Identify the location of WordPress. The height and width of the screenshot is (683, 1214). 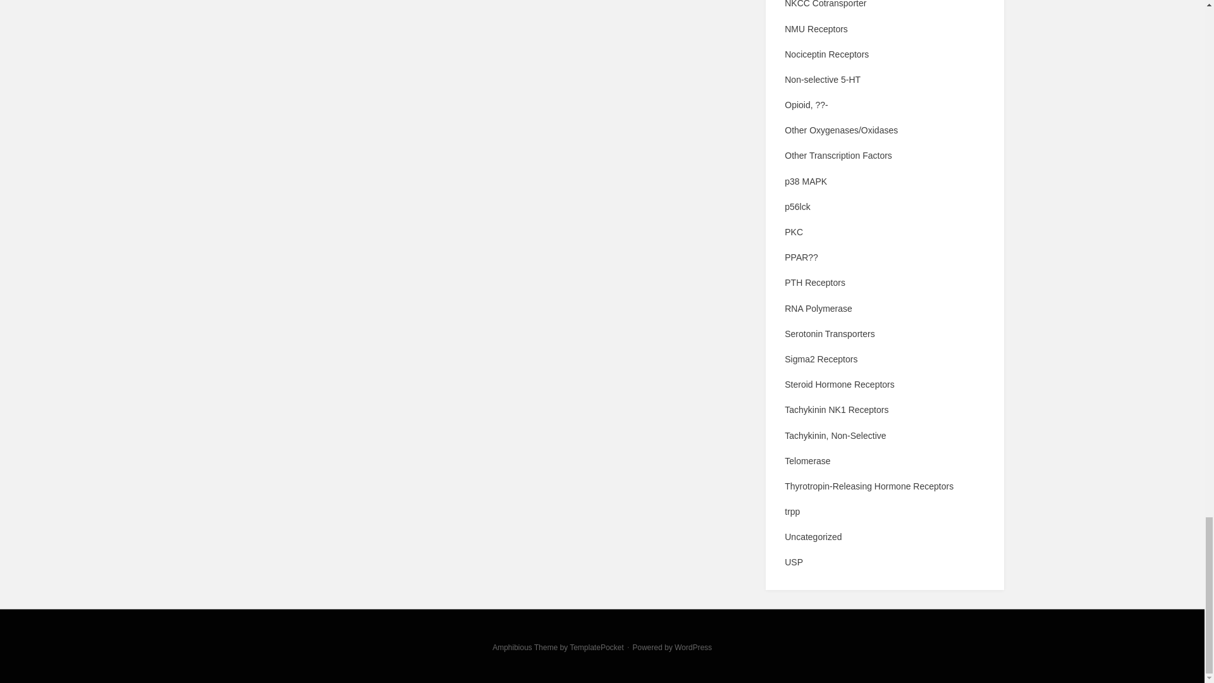
(693, 648).